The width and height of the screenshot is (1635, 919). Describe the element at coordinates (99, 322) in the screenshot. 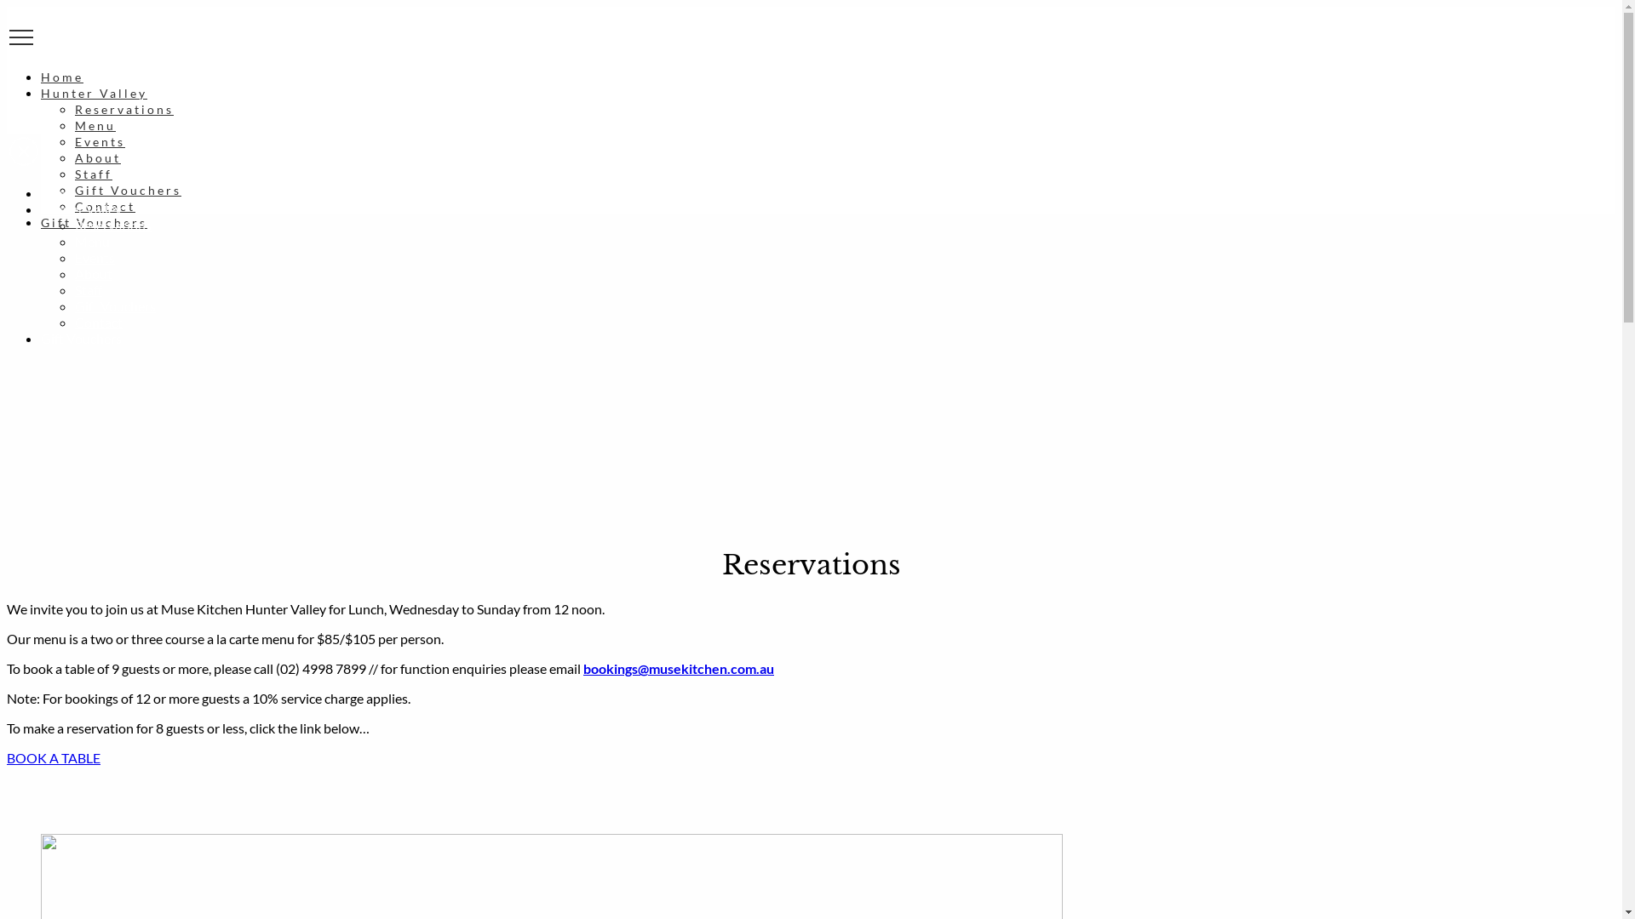

I see `Contact` at that location.